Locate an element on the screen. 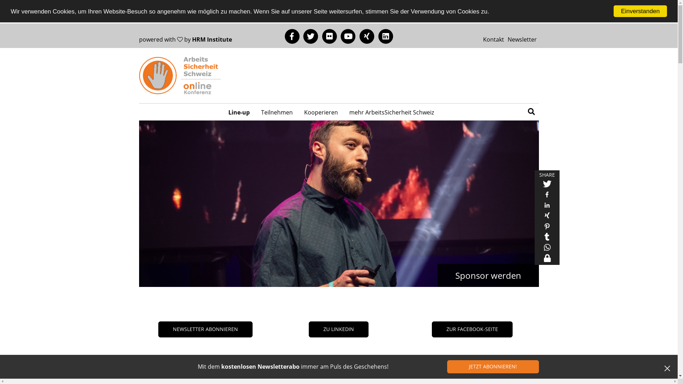 Image resolution: width=683 pixels, height=384 pixels. Bei Whatsapp teilen is located at coordinates (547, 249).